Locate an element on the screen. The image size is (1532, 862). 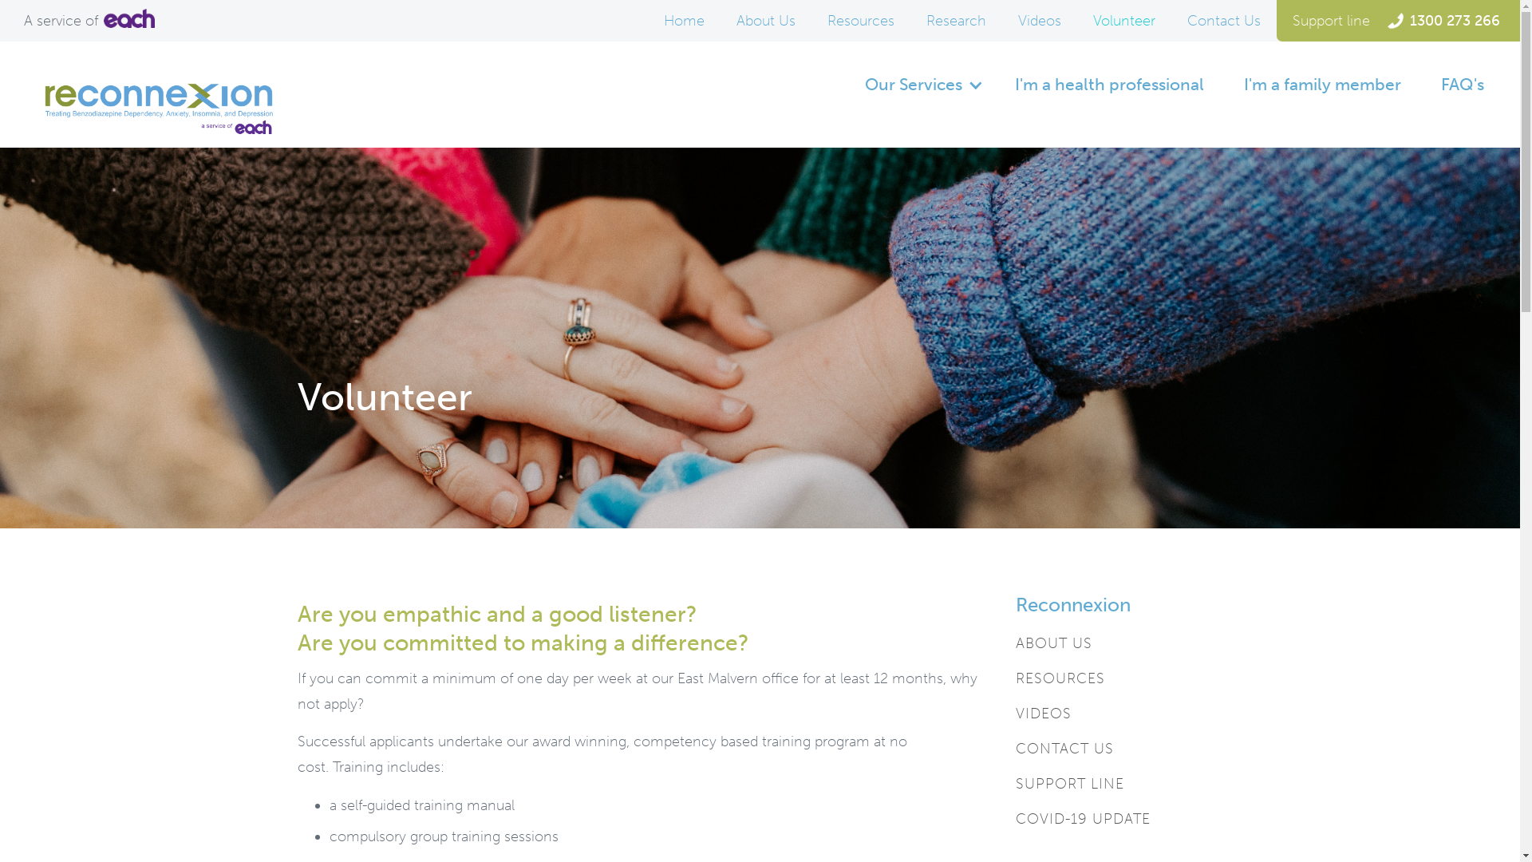
VIDEOS is located at coordinates (1043, 713).